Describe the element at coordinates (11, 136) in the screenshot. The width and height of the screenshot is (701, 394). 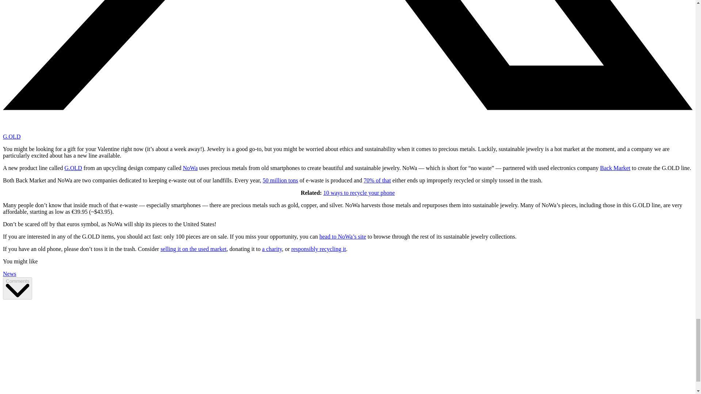
I see `G.OLD` at that location.